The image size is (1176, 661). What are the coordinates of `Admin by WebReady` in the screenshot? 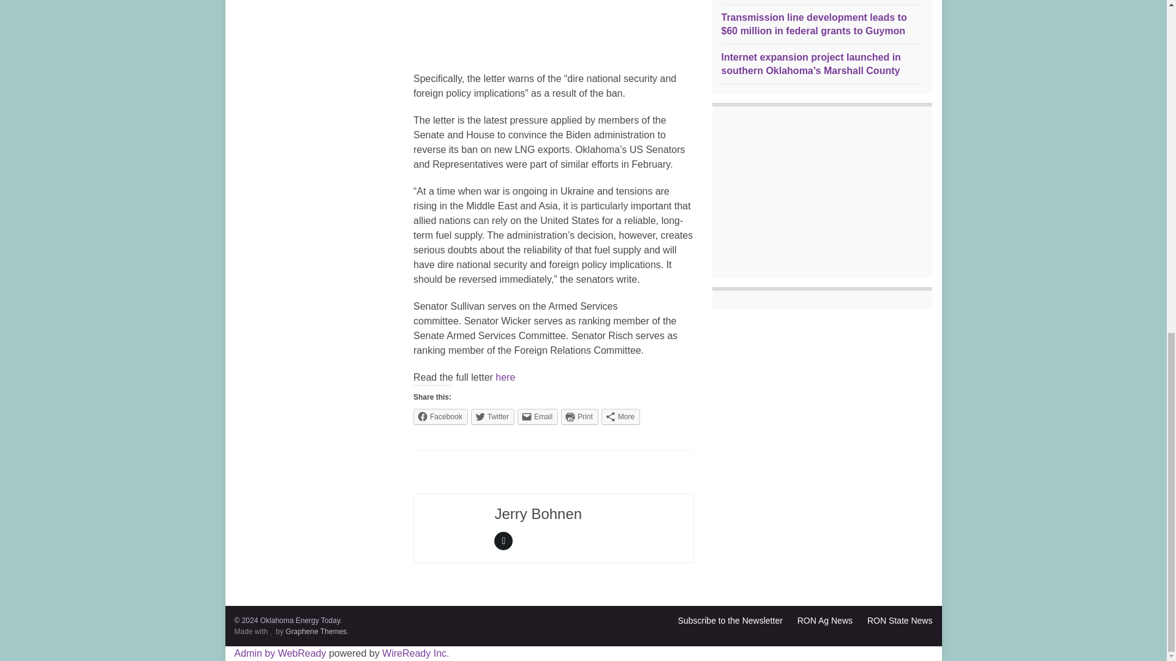 It's located at (279, 653).